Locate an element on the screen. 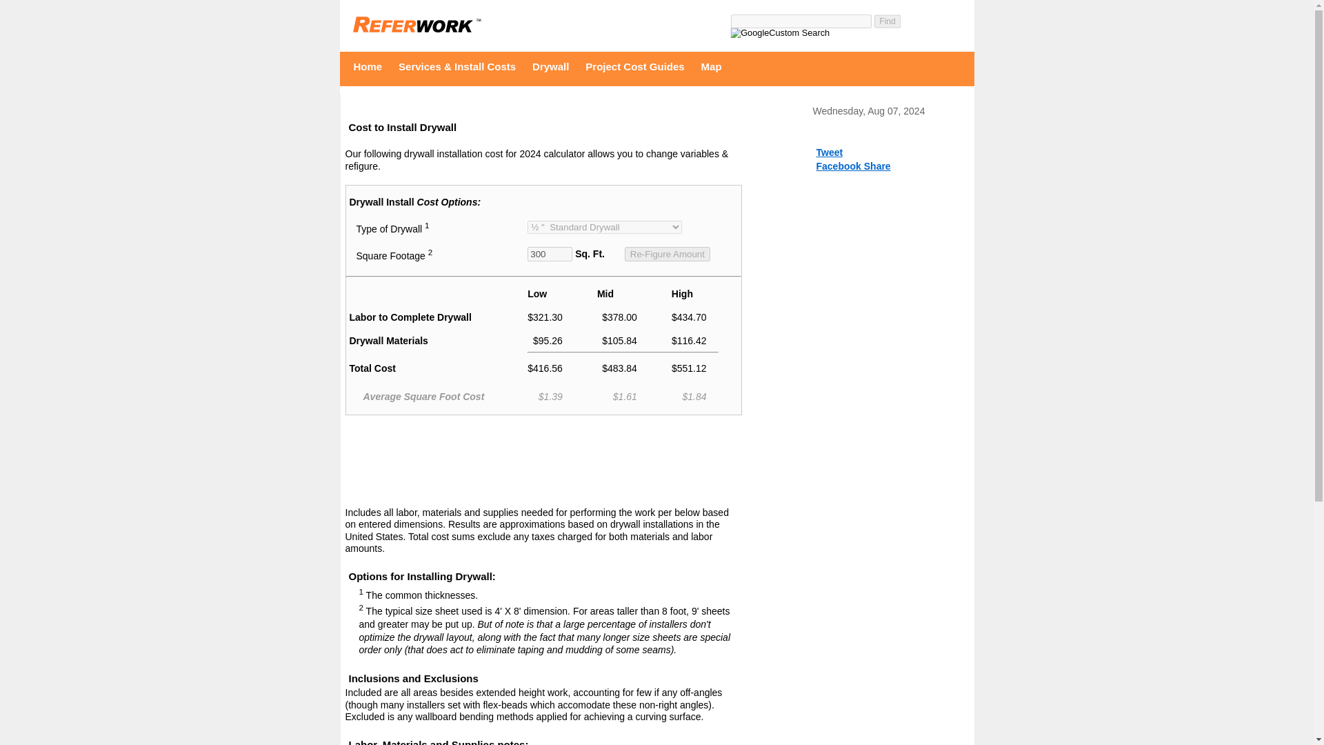 Image resolution: width=1324 pixels, height=745 pixels. Facebook Share is located at coordinates (854, 166).